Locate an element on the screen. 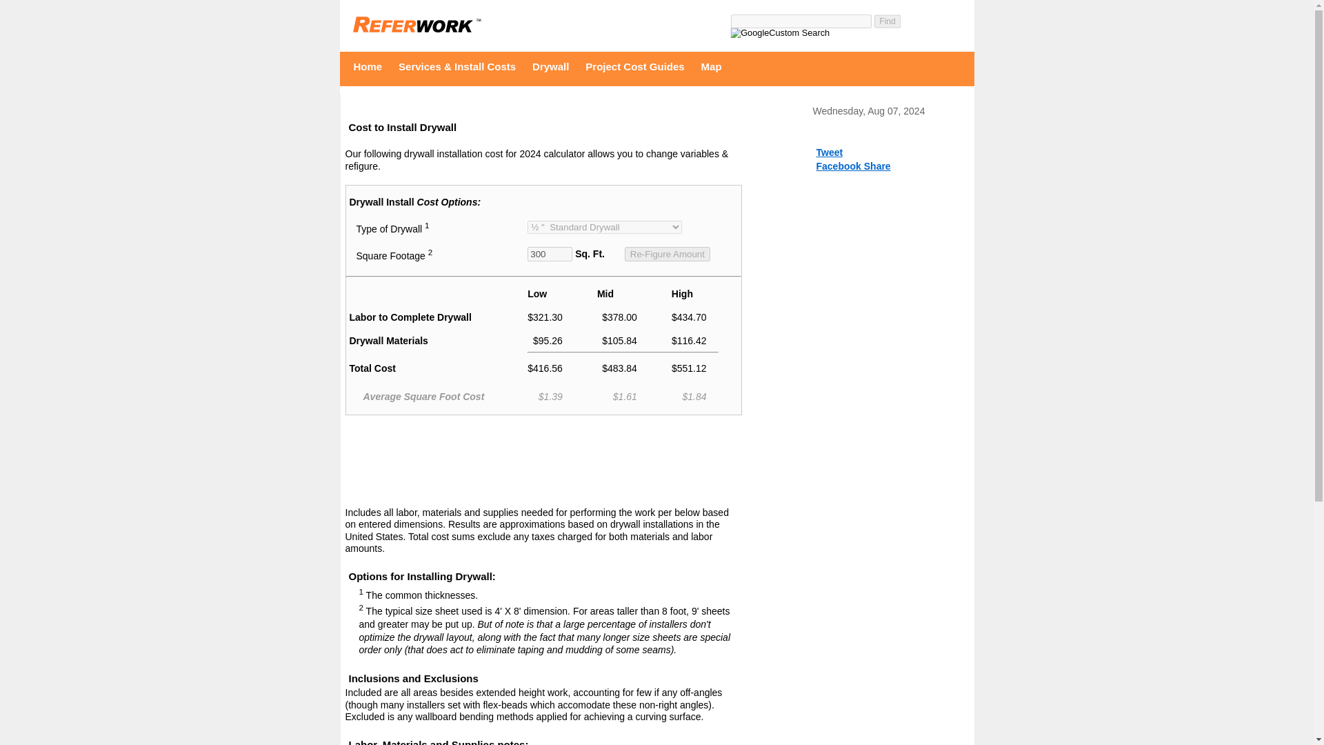 Image resolution: width=1324 pixels, height=745 pixels. Facebook Share is located at coordinates (854, 166).